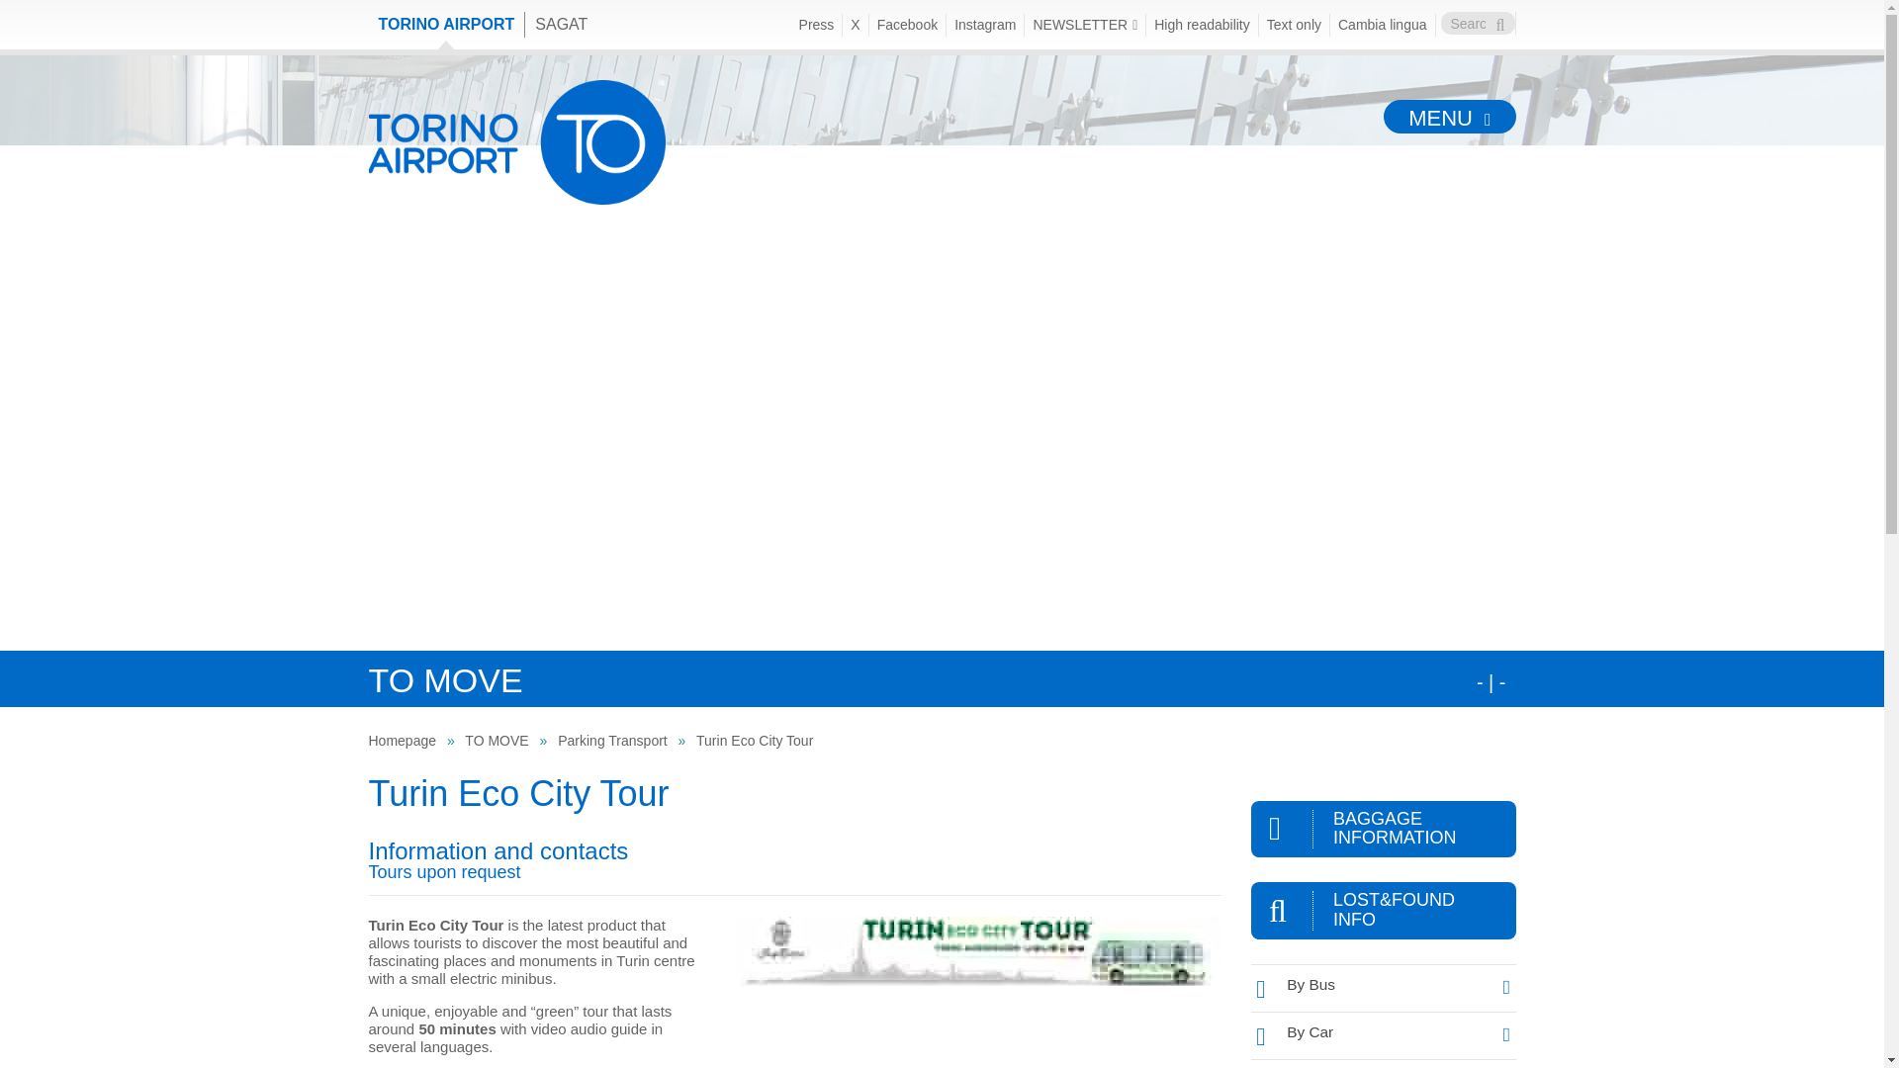  What do you see at coordinates (562, 24) in the screenshot?
I see `SAGAT` at bounding box center [562, 24].